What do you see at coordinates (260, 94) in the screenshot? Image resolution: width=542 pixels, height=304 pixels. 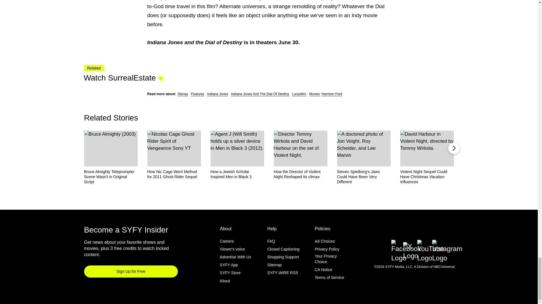 I see `Indiana Jones And The Dial Of Destiny` at bounding box center [260, 94].